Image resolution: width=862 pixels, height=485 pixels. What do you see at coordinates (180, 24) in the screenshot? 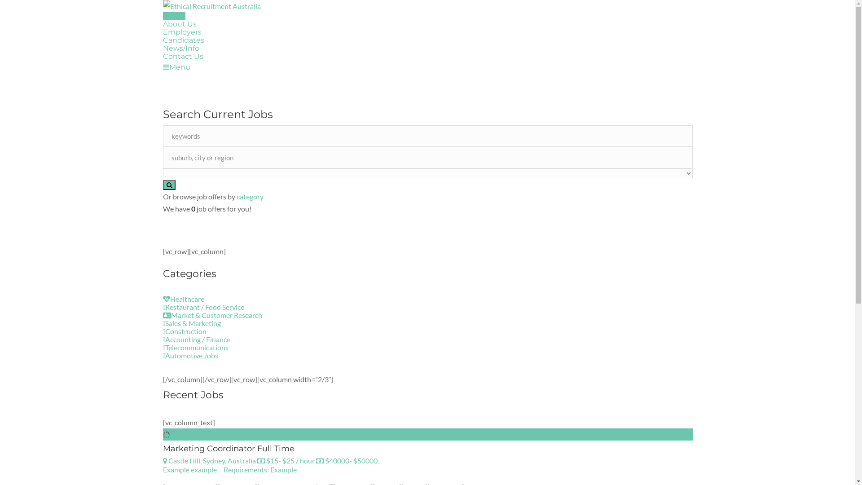
I see `About Us` at bounding box center [180, 24].